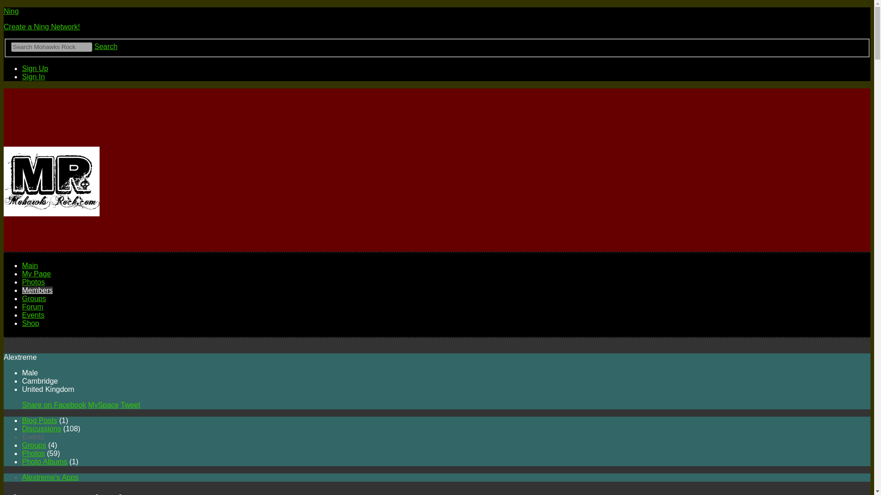  Describe the element at coordinates (33, 282) in the screenshot. I see `Photos` at that location.